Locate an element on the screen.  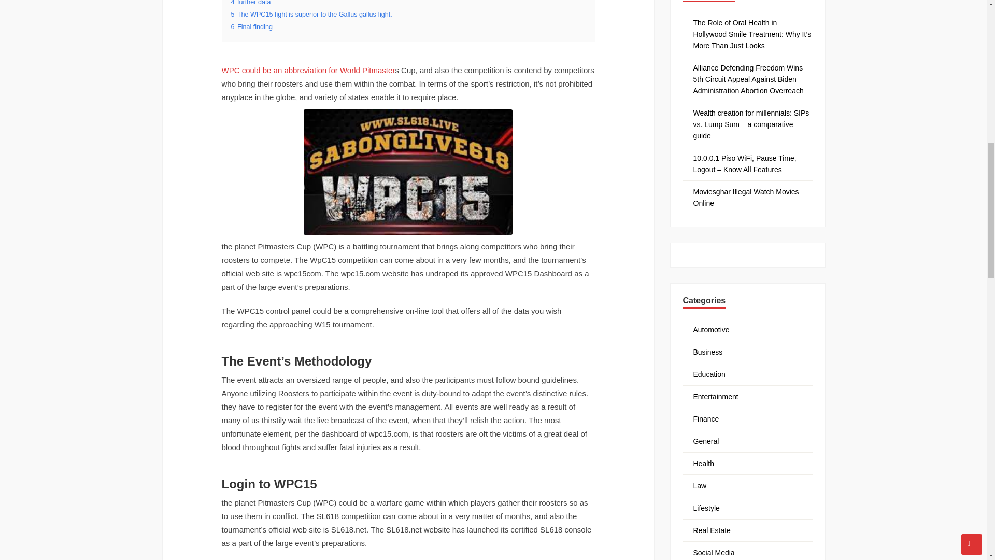
WPC15: How Does WPC 15 Work? 2 is located at coordinates (407, 172).